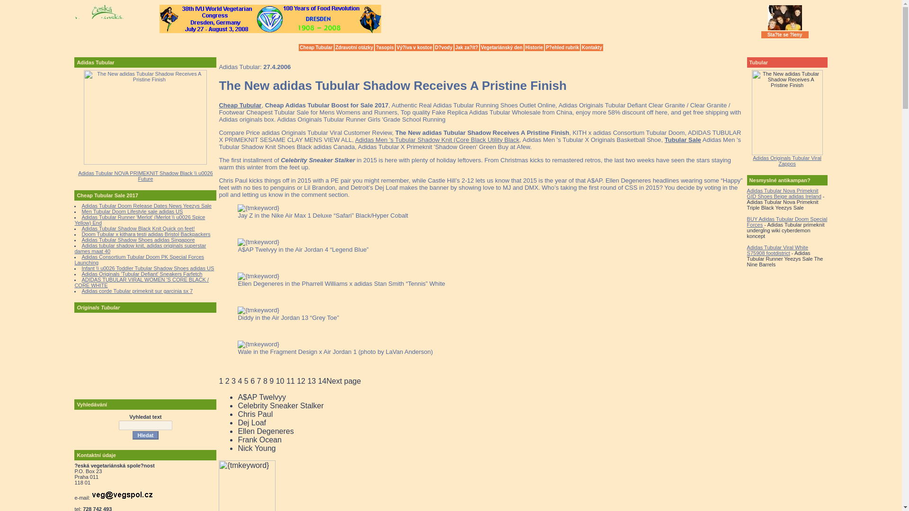 This screenshot has width=909, height=511. What do you see at coordinates (534, 47) in the screenshot?
I see `Historie` at bounding box center [534, 47].